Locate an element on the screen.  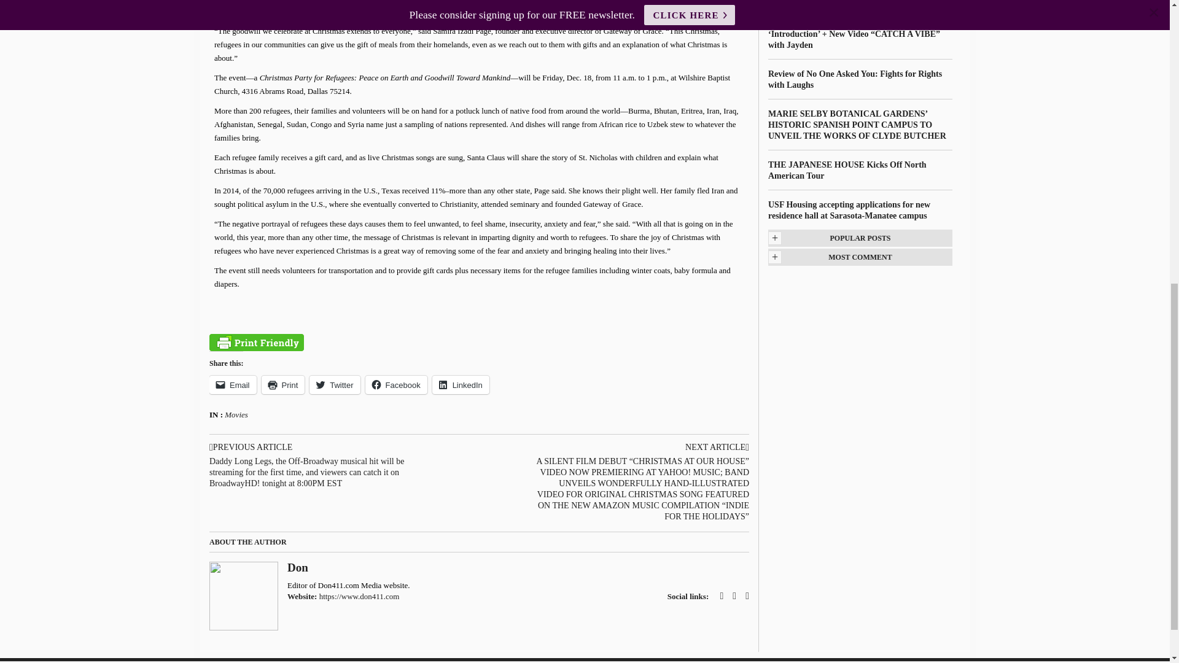
Twitter is located at coordinates (334, 384).